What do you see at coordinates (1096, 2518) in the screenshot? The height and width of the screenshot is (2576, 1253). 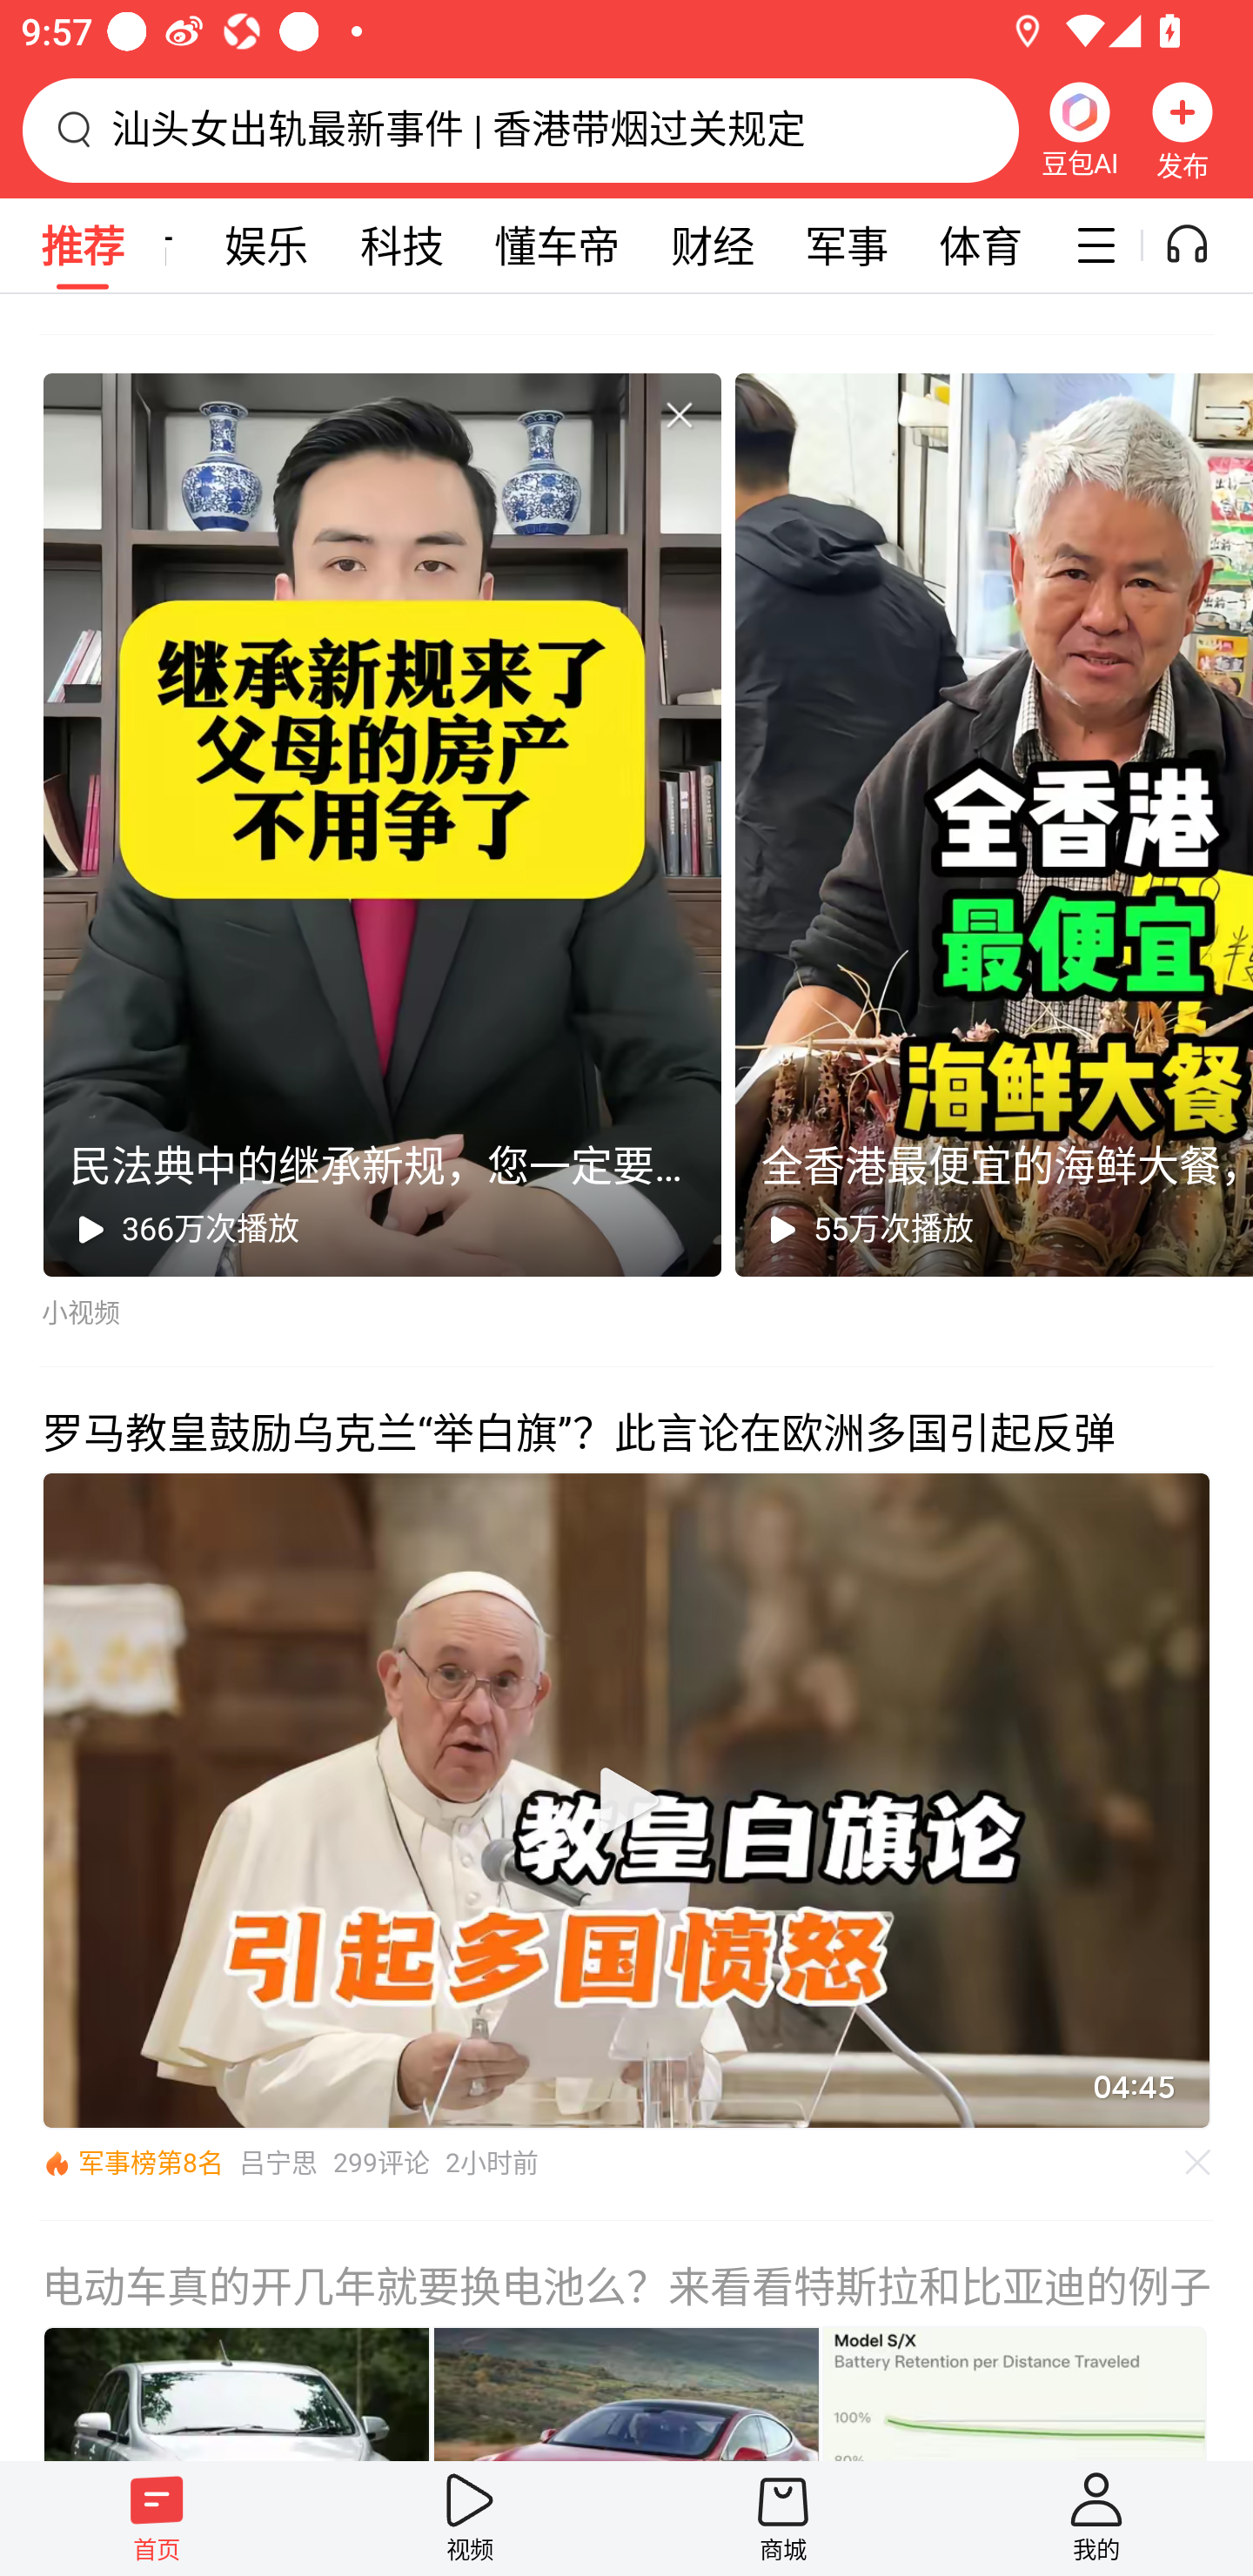 I see `我的` at bounding box center [1096, 2518].